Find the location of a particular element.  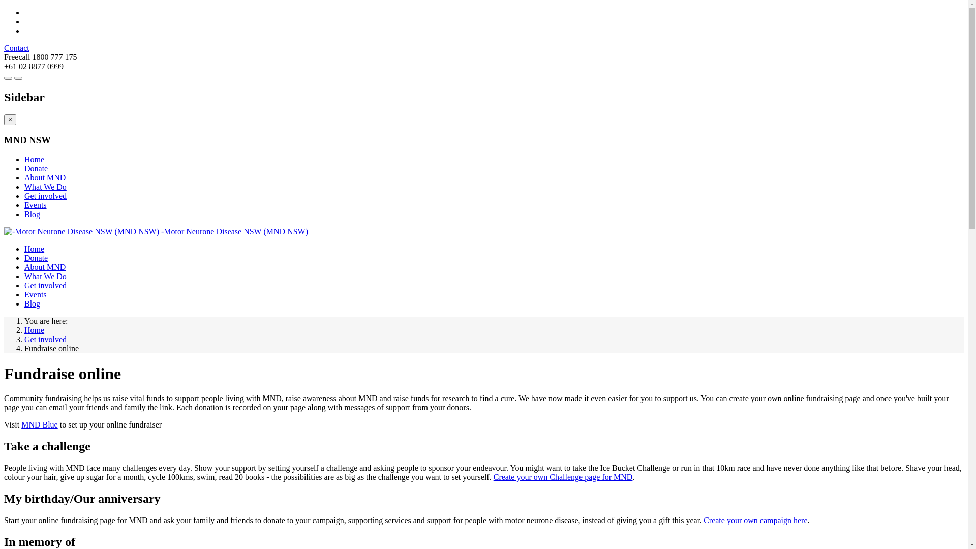

Blog is located at coordinates (33, 304).